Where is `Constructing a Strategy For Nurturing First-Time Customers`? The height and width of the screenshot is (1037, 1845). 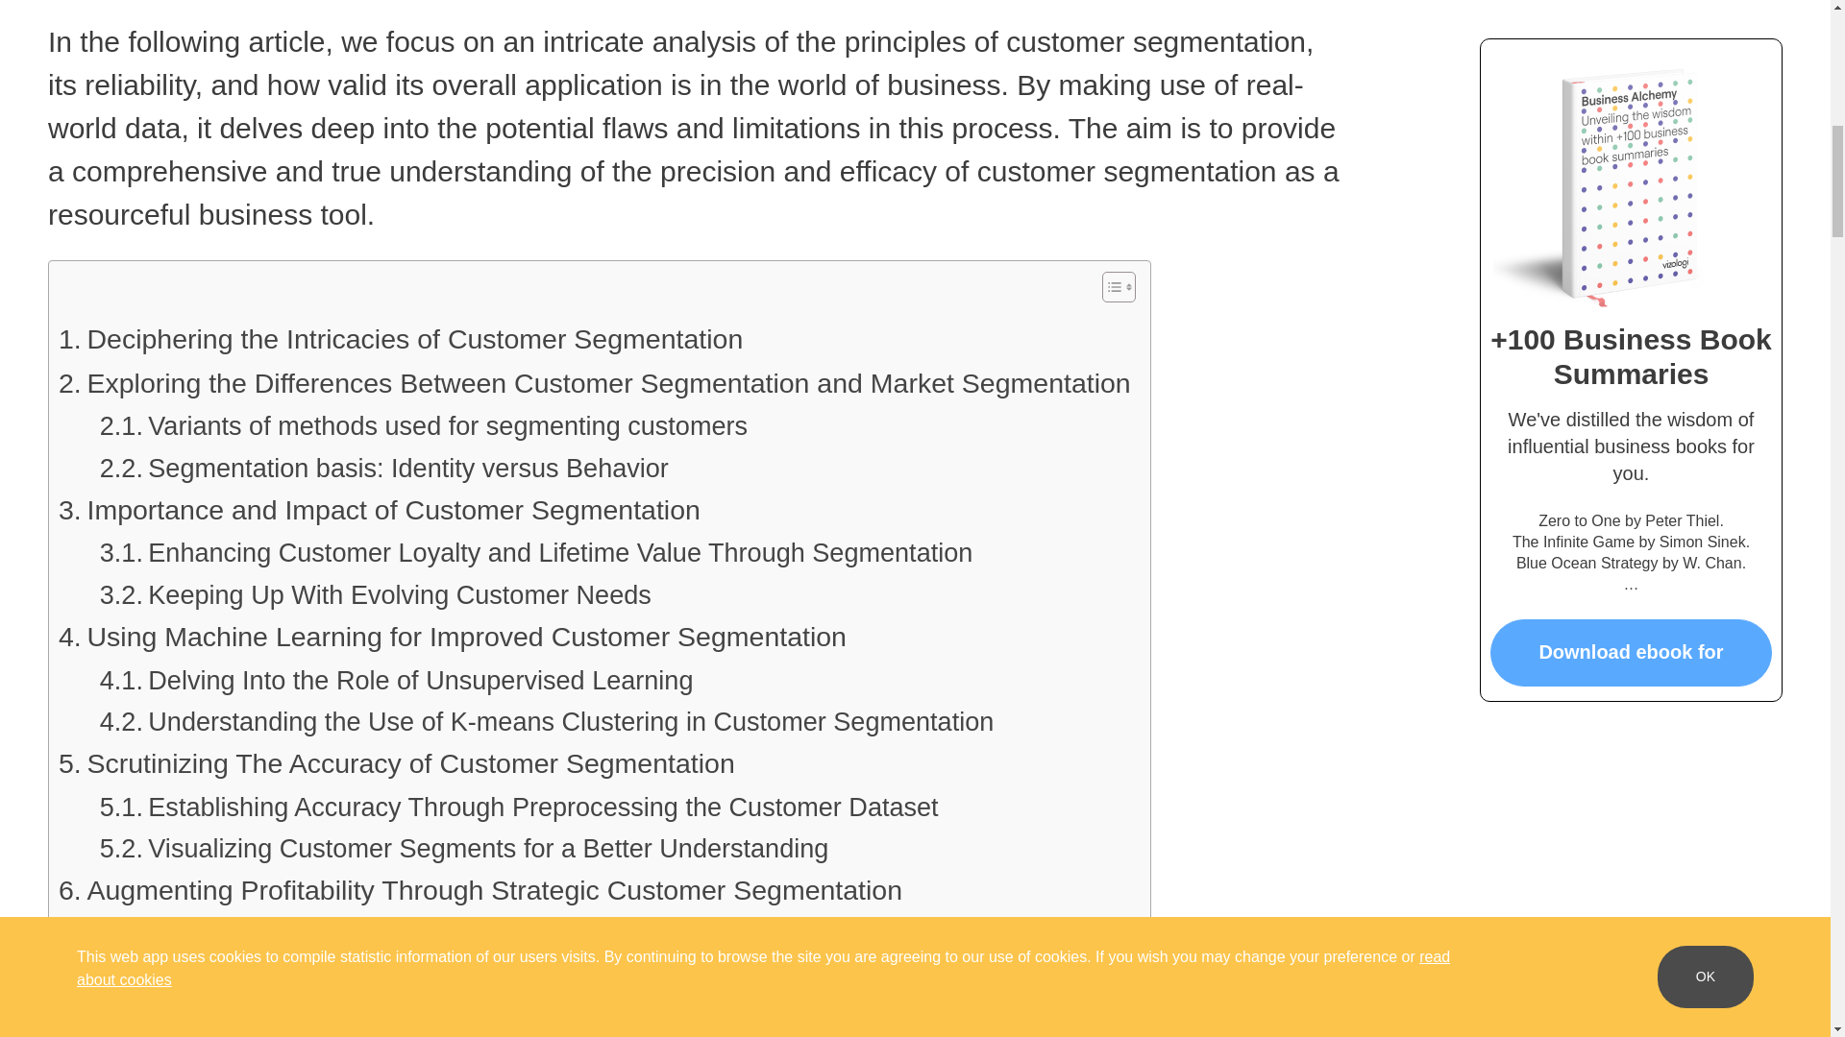
Constructing a Strategy For Nurturing First-Time Customers is located at coordinates (468, 933).